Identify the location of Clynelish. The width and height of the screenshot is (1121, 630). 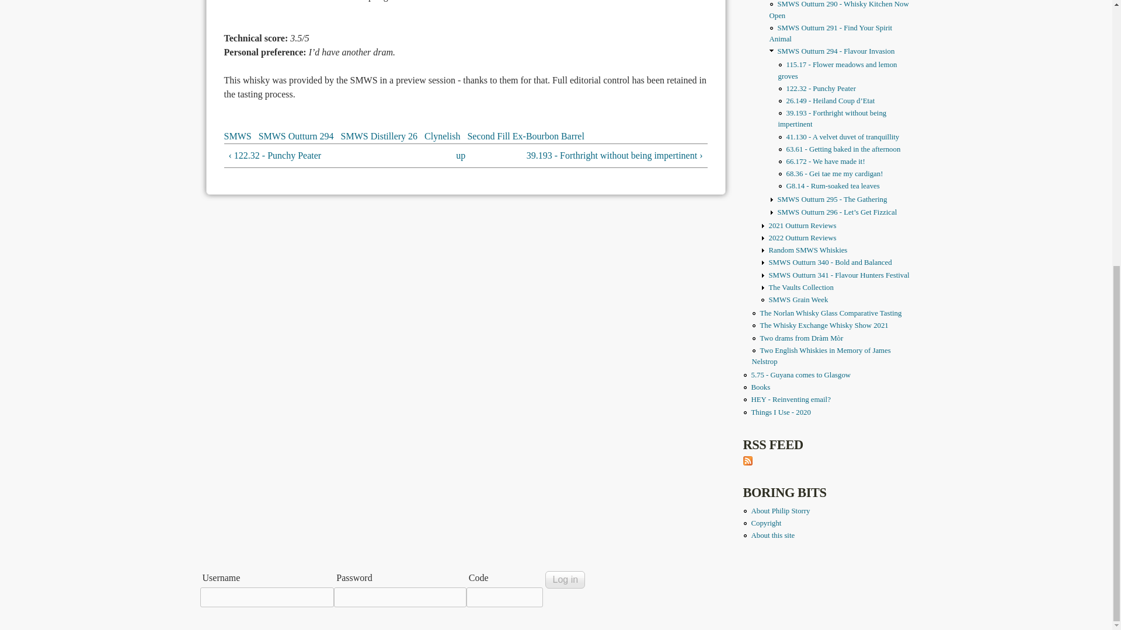
(442, 135).